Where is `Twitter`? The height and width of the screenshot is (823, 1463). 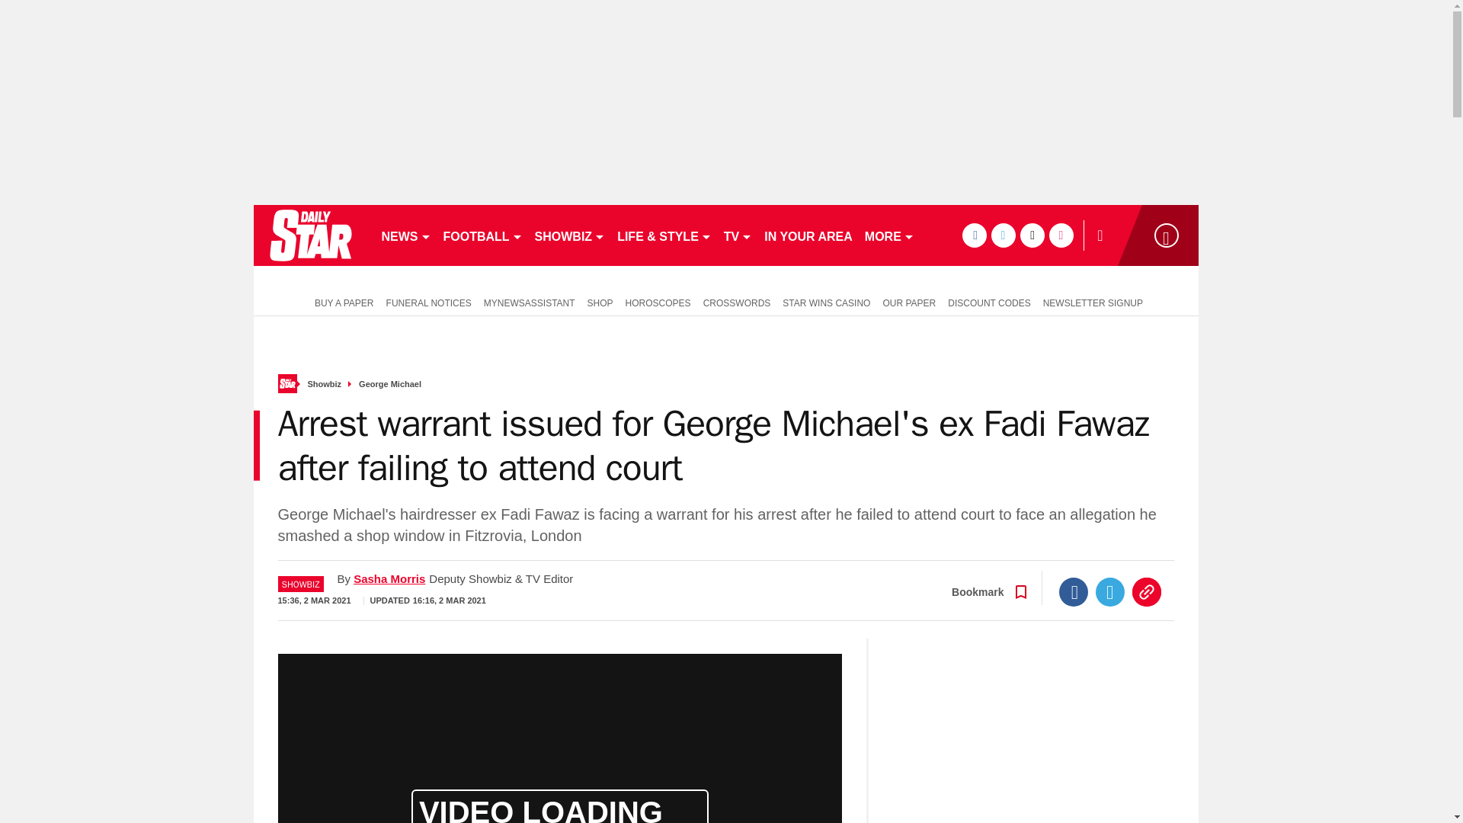
Twitter is located at coordinates (1110, 591).